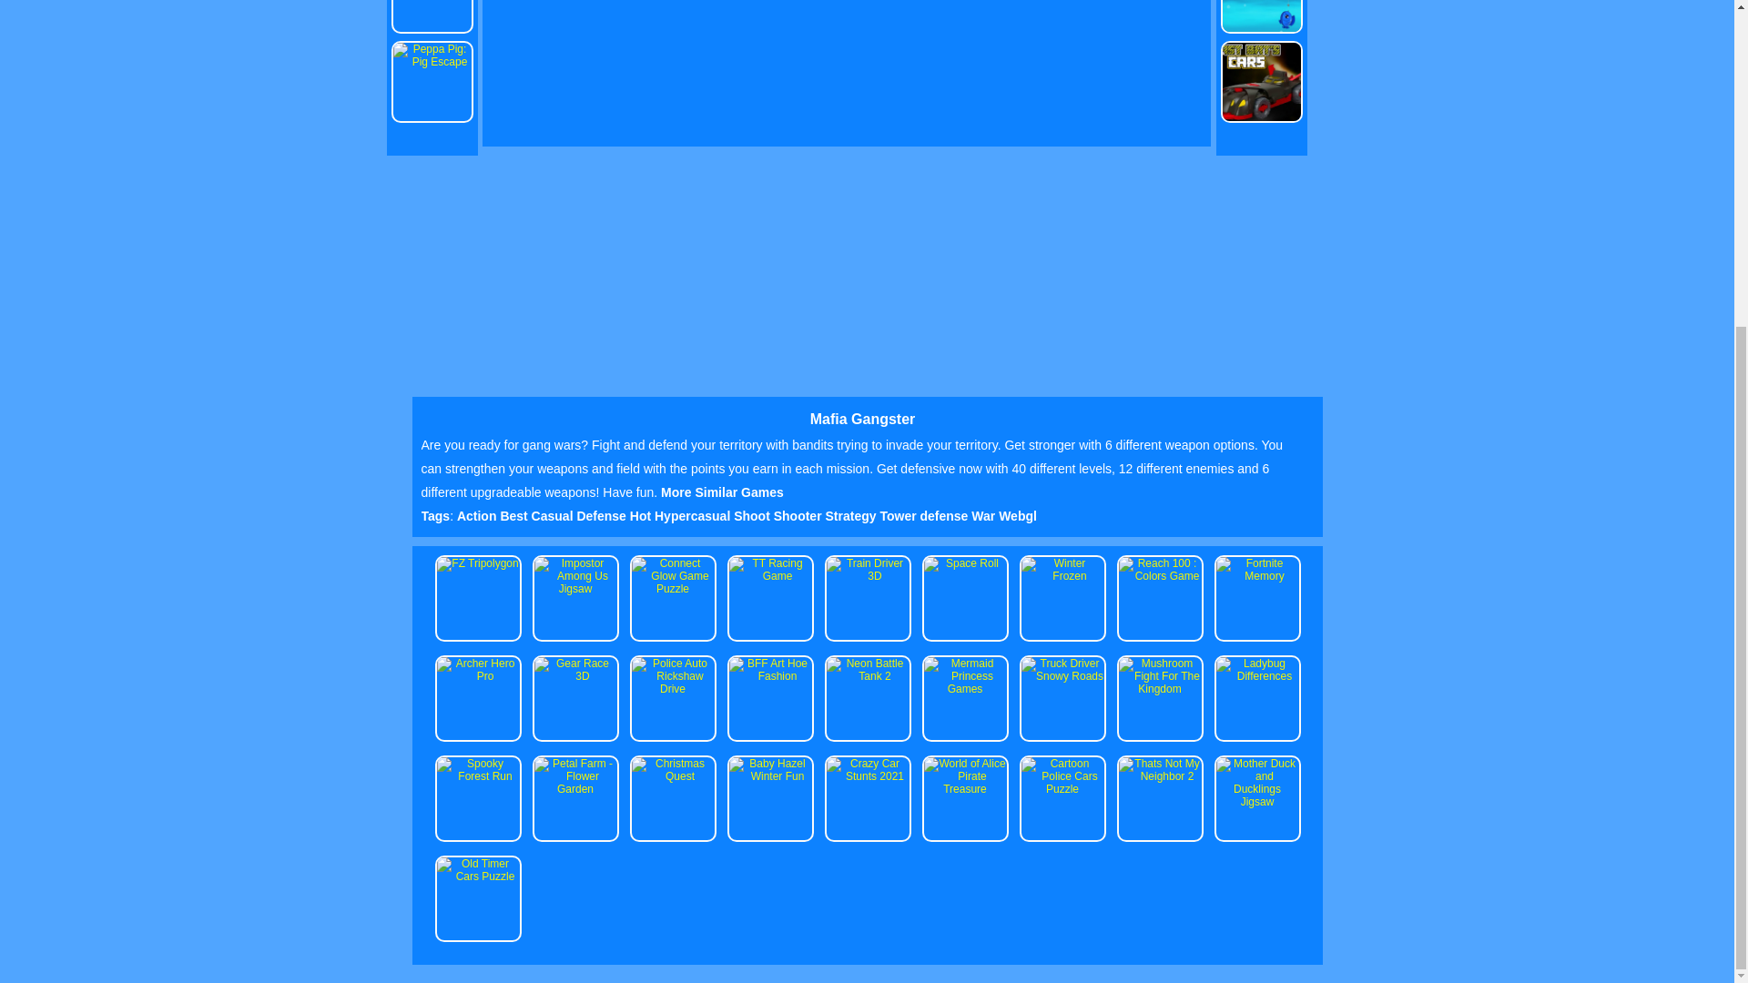 This screenshot has width=1748, height=983. I want to click on Defense, so click(603, 515).